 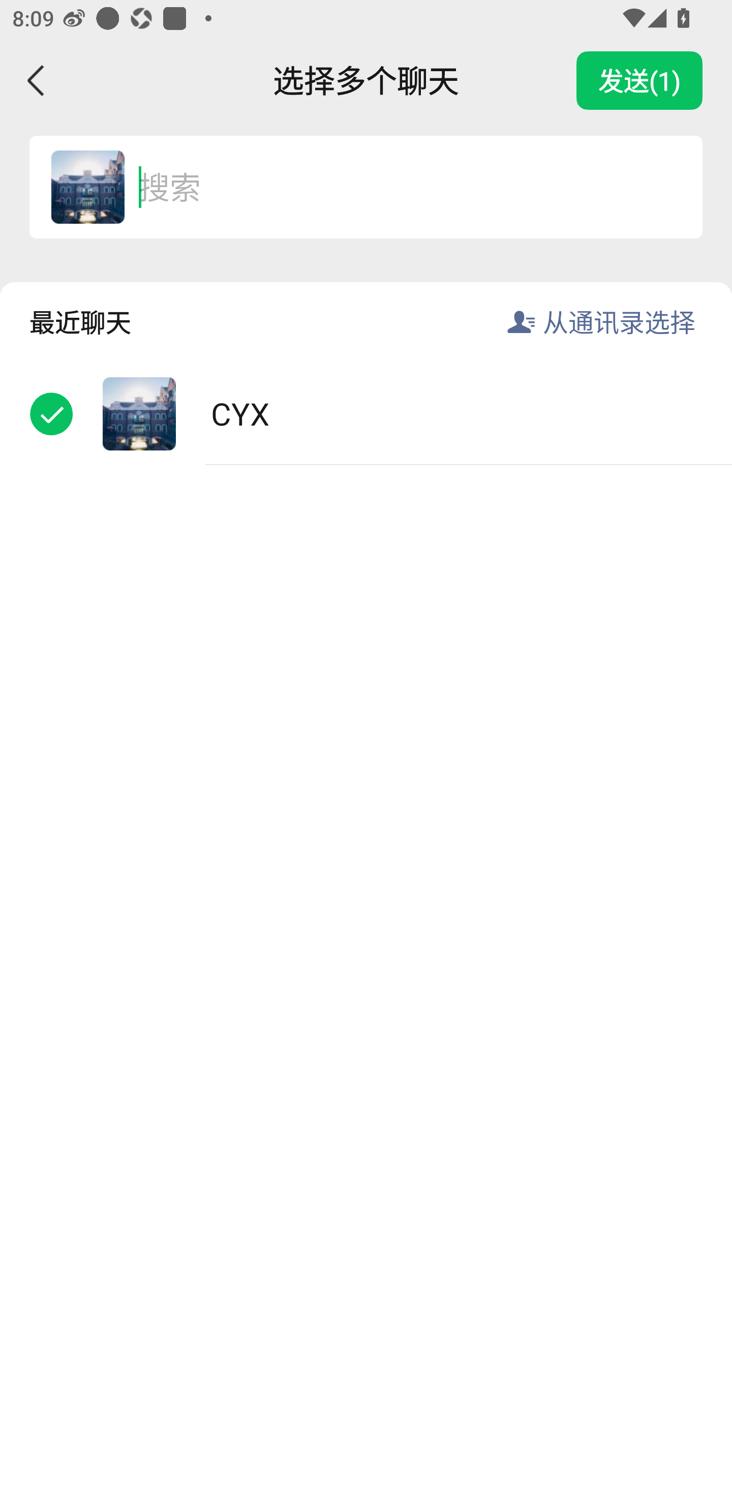 What do you see at coordinates (639, 80) in the screenshot?
I see `发送(1)` at bounding box center [639, 80].